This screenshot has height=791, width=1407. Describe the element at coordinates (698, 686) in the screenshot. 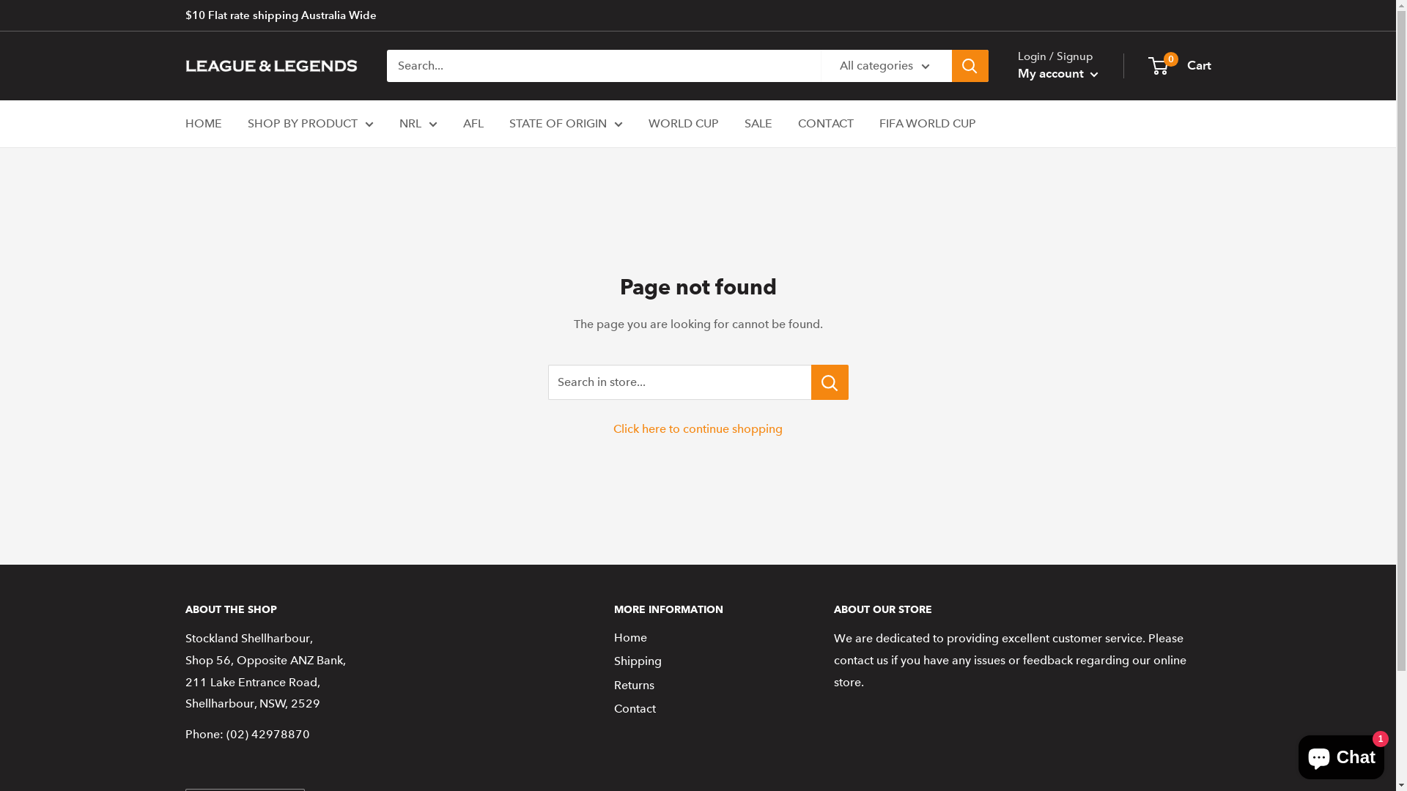

I see `Returns` at that location.